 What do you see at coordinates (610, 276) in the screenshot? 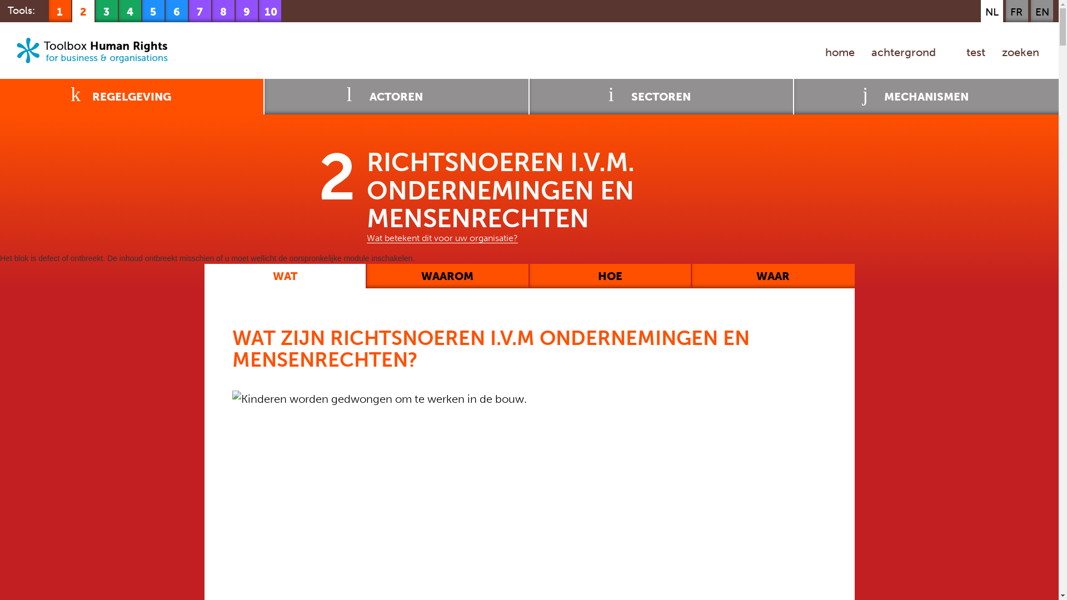
I see `HOE` at bounding box center [610, 276].